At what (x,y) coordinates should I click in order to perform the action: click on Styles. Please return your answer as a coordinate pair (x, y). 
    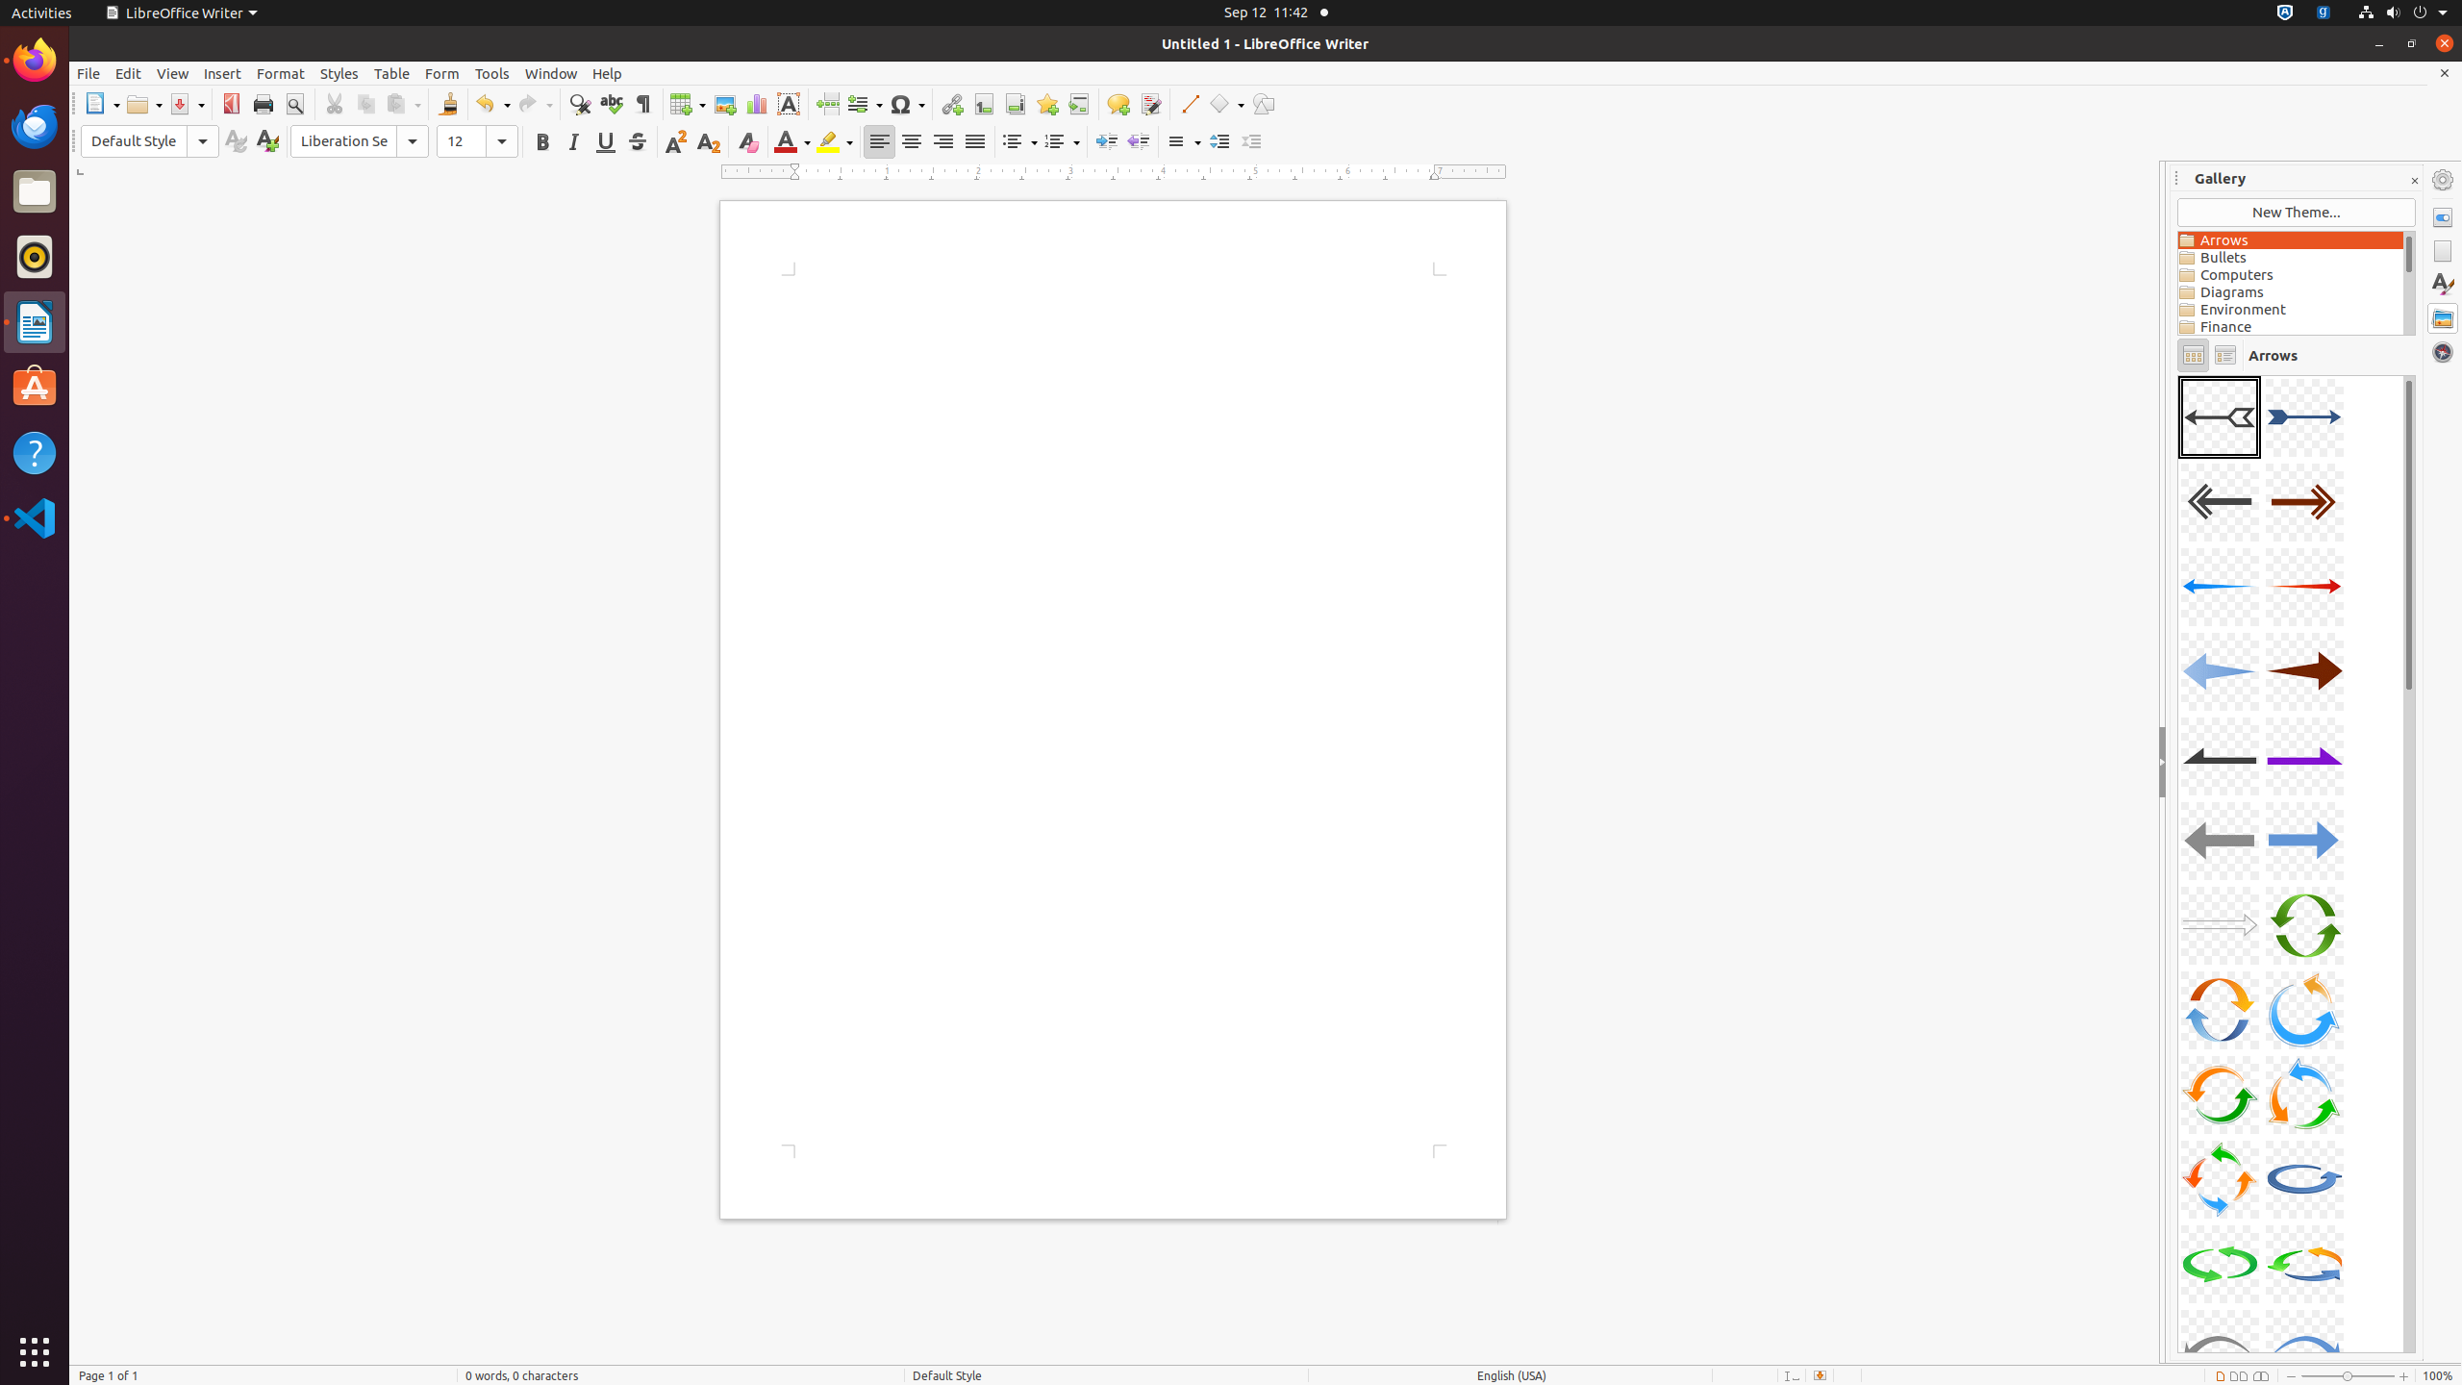
    Looking at the image, I should click on (2443, 285).